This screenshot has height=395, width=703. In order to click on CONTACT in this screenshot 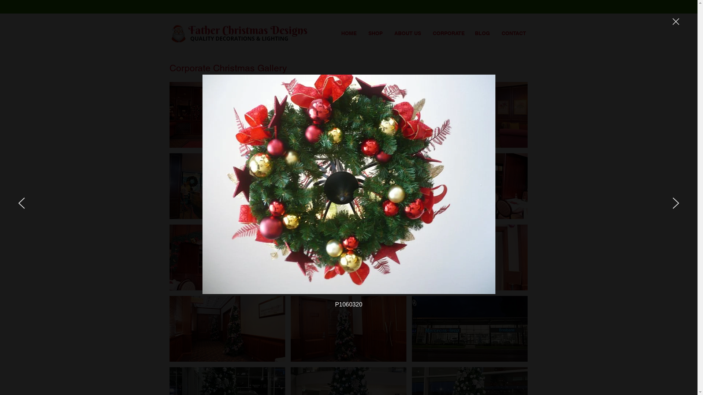, I will do `click(514, 33)`.